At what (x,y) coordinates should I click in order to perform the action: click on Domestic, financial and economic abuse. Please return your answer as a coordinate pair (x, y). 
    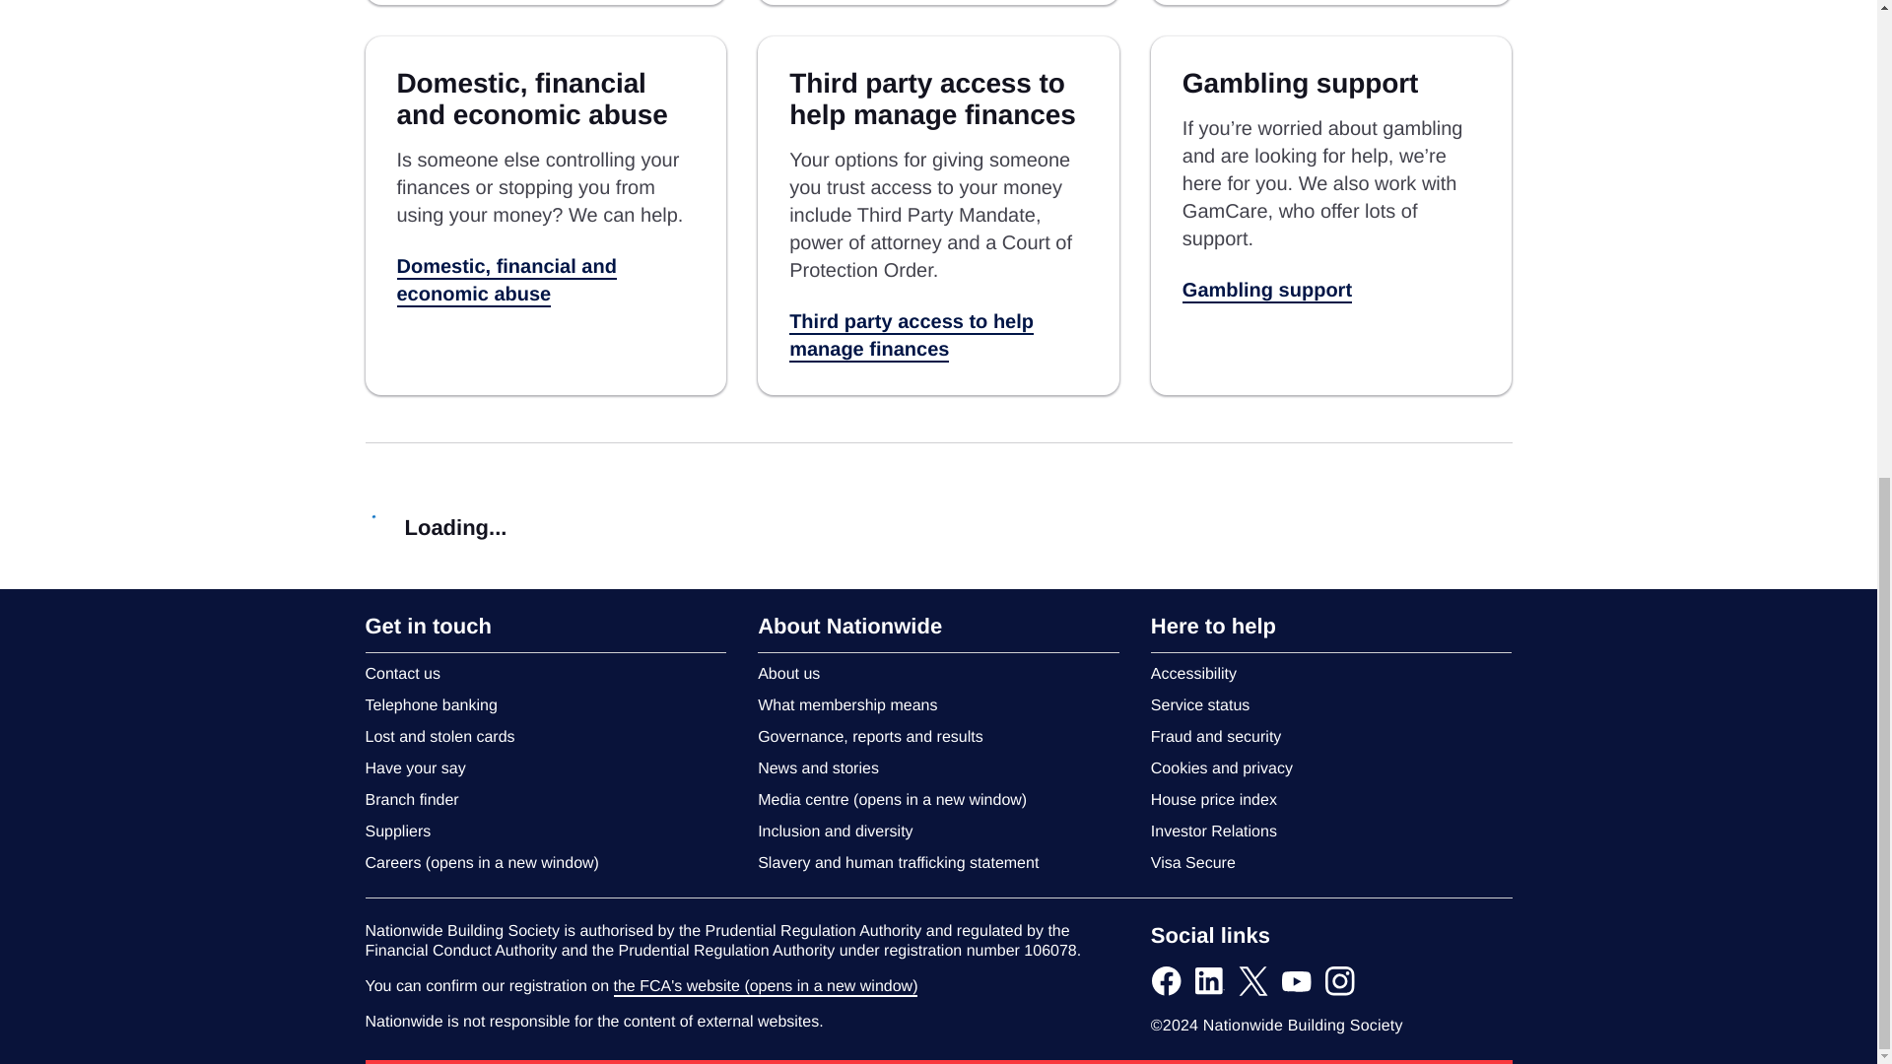
    Looking at the image, I should click on (506, 282).